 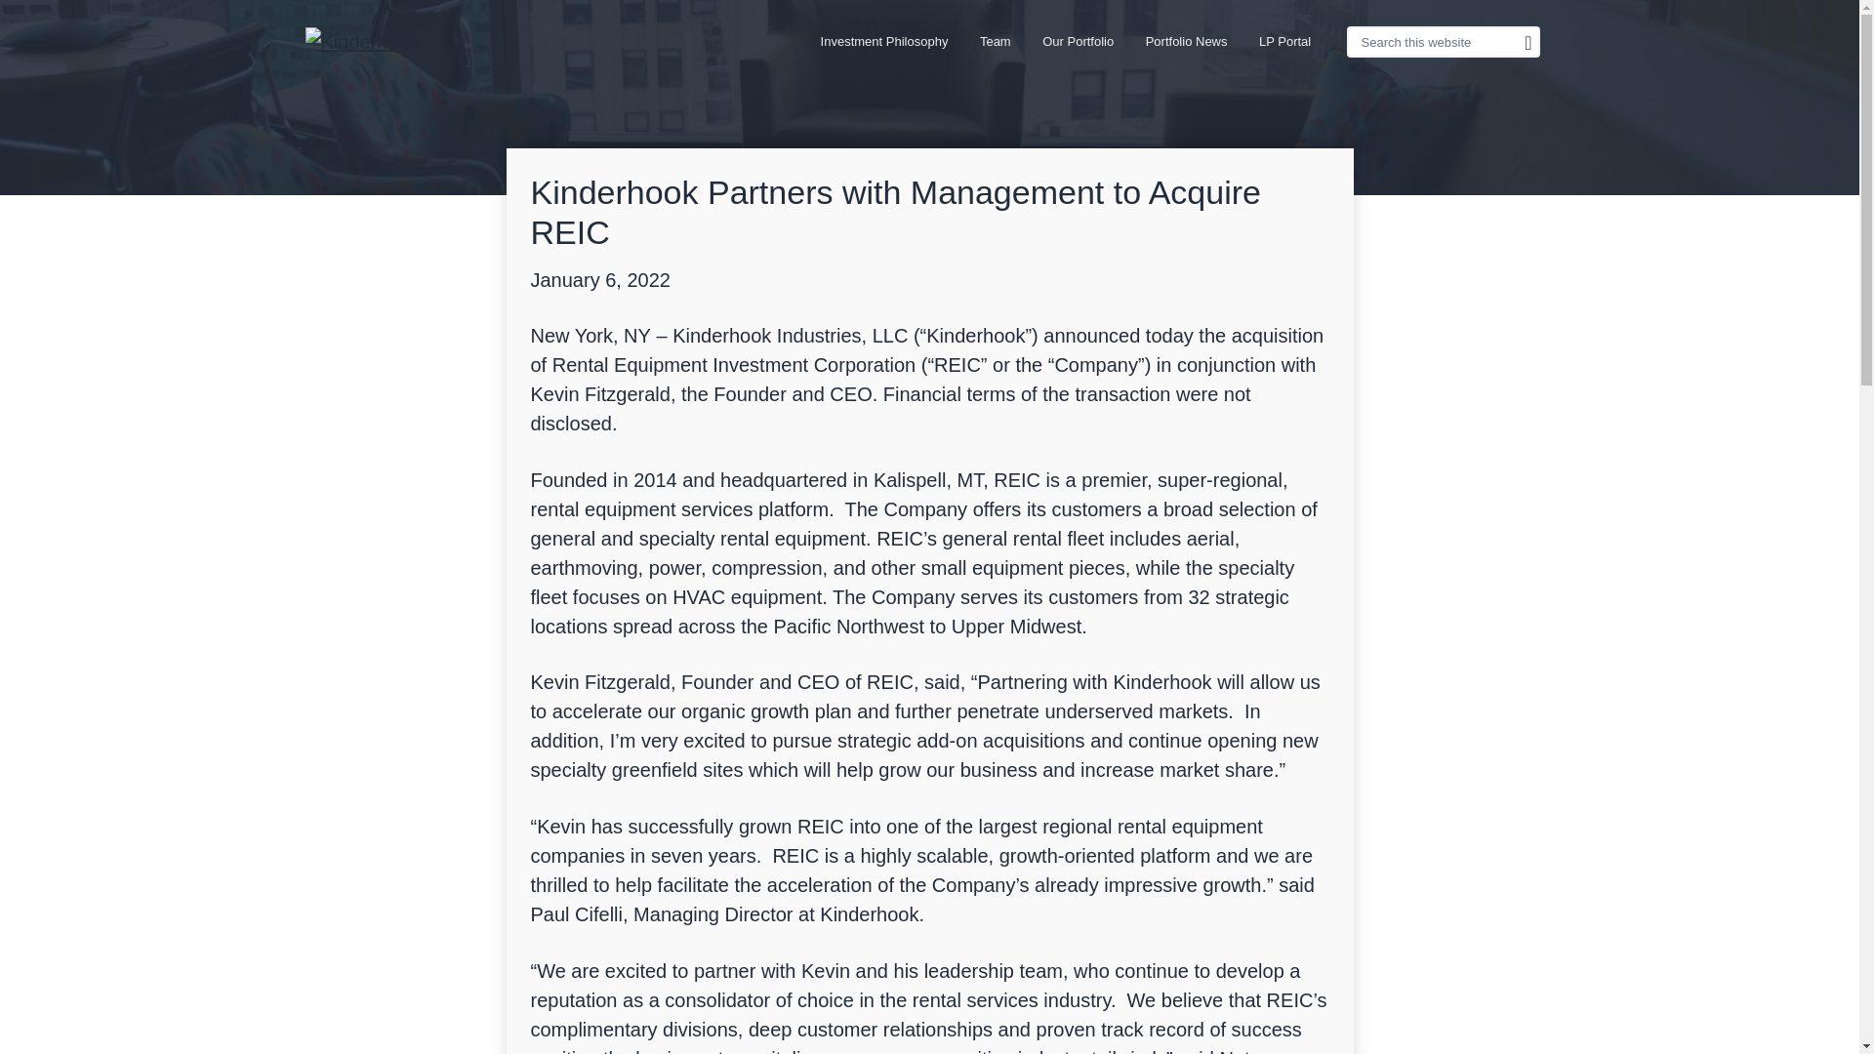 I want to click on LP Portal, so click(x=1284, y=41).